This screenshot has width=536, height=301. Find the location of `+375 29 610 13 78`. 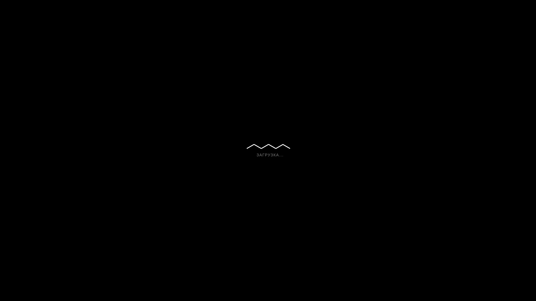

+375 29 610 13 78 is located at coordinates (156, 284).